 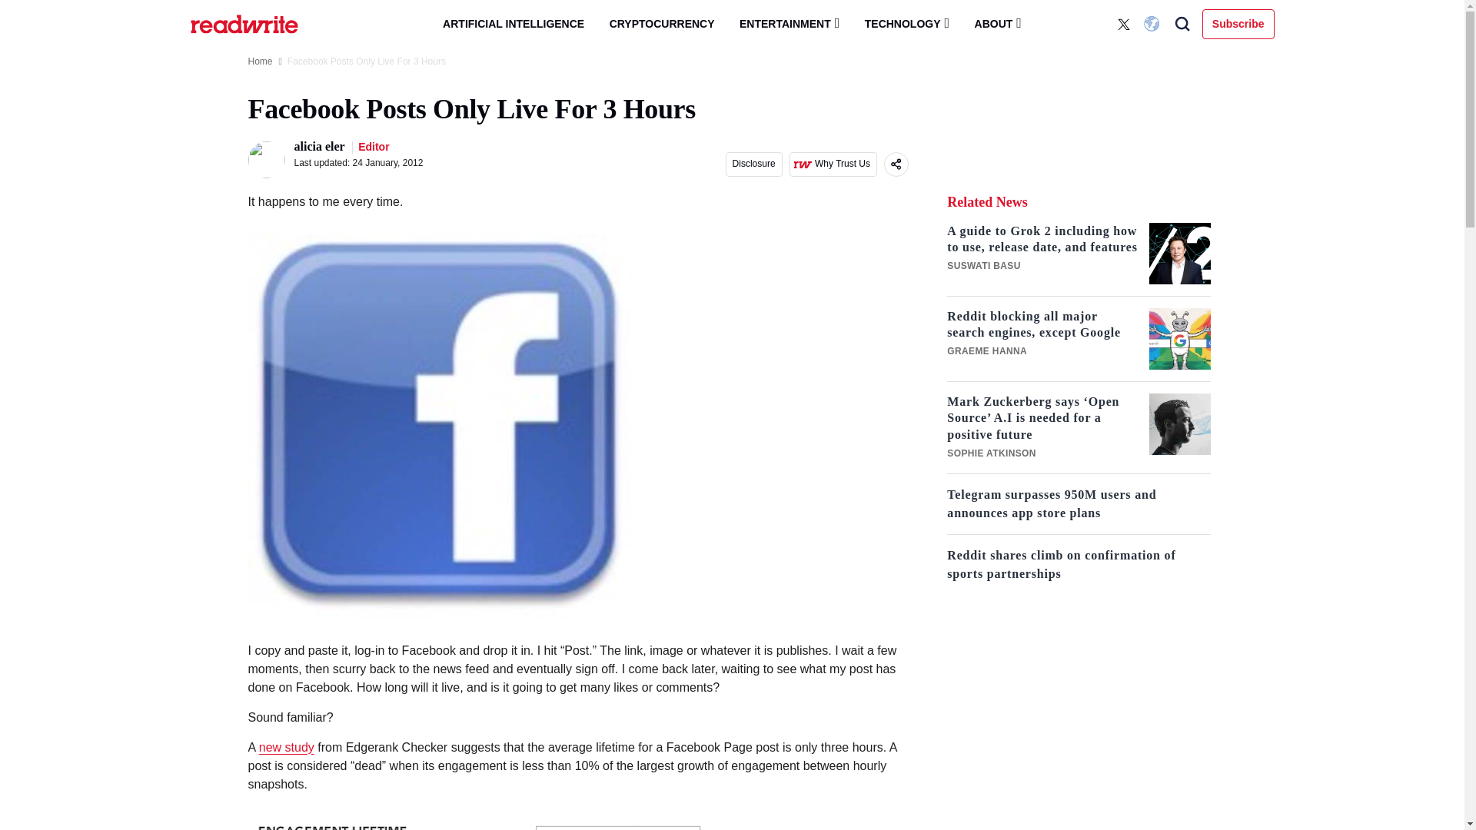 I want to click on ABOUT, so click(x=998, y=23).